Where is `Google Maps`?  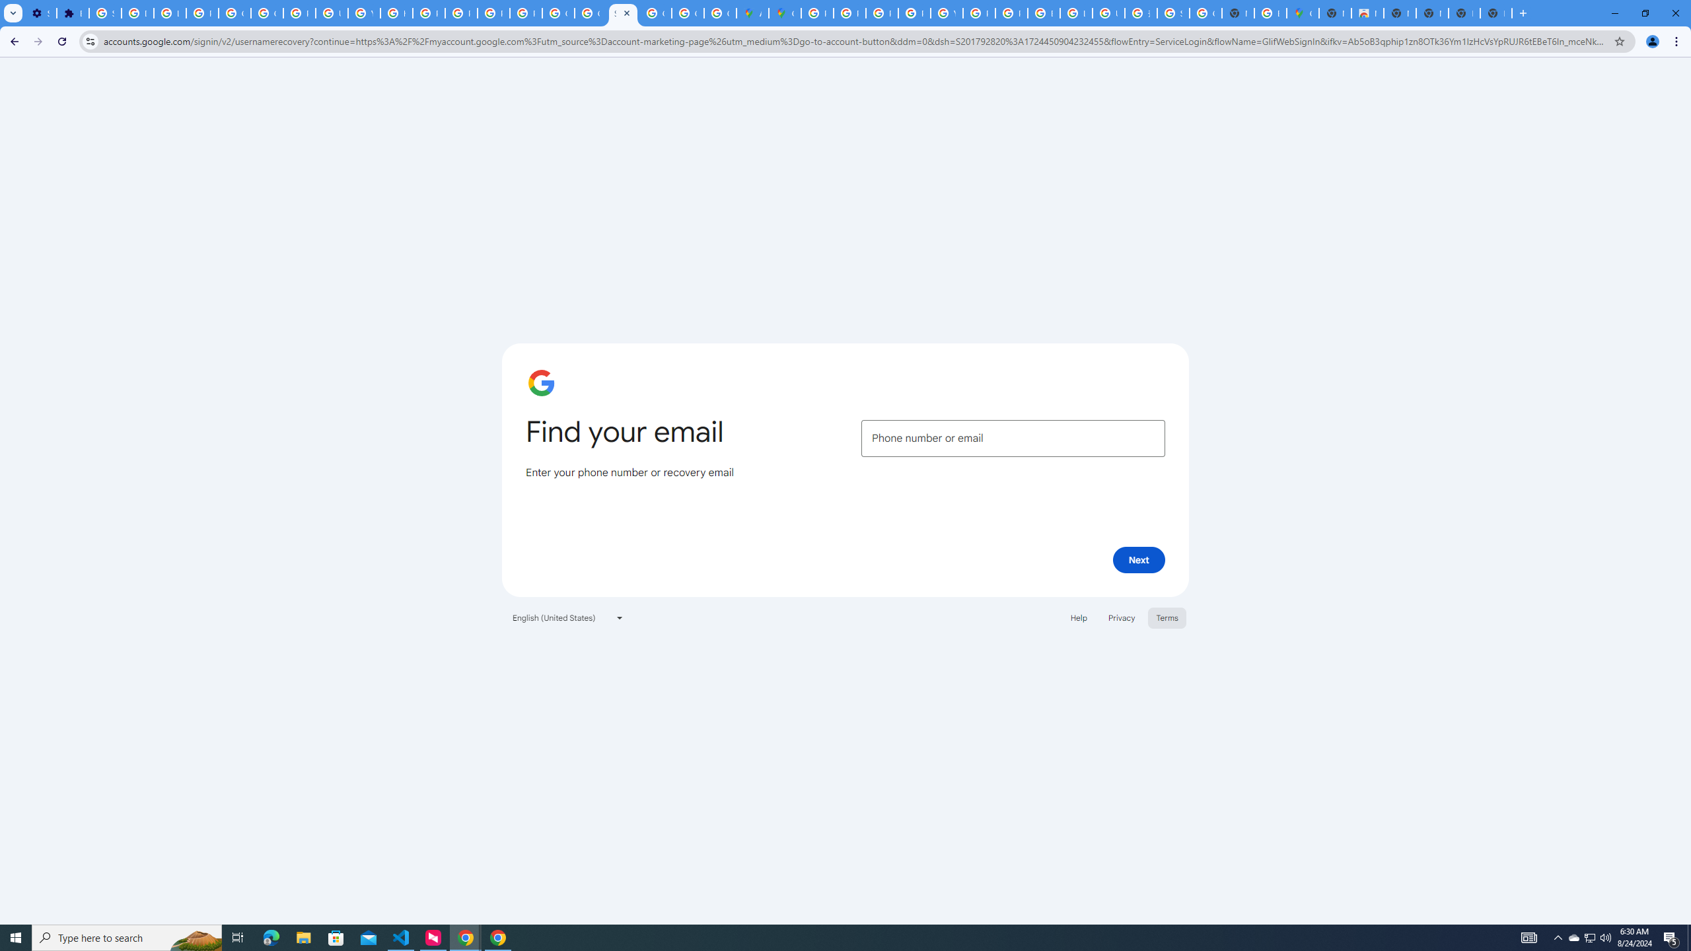 Google Maps is located at coordinates (785, 13).